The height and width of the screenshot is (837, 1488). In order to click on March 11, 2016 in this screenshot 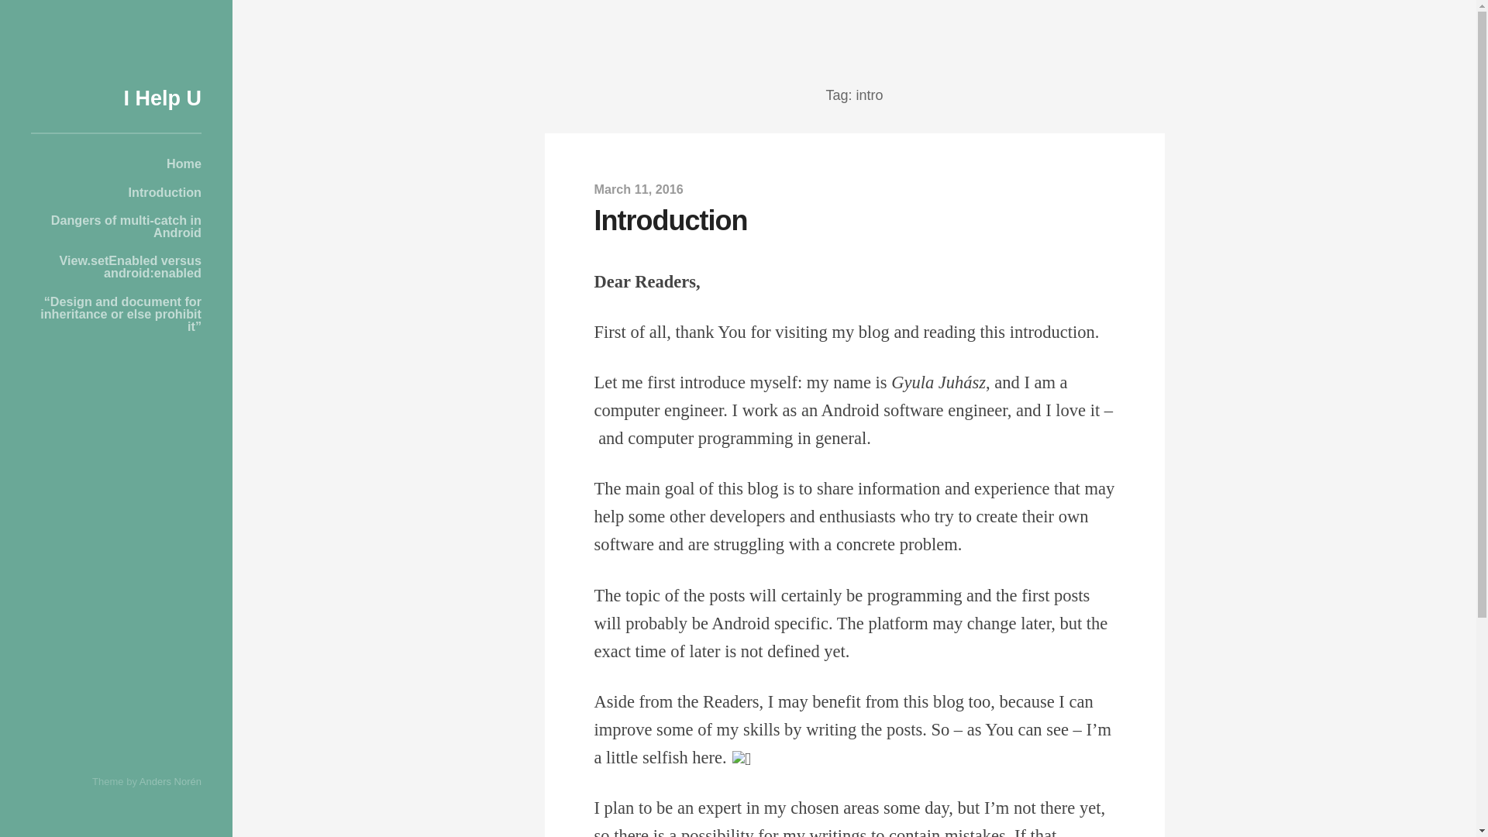, I will do `click(639, 189)`.